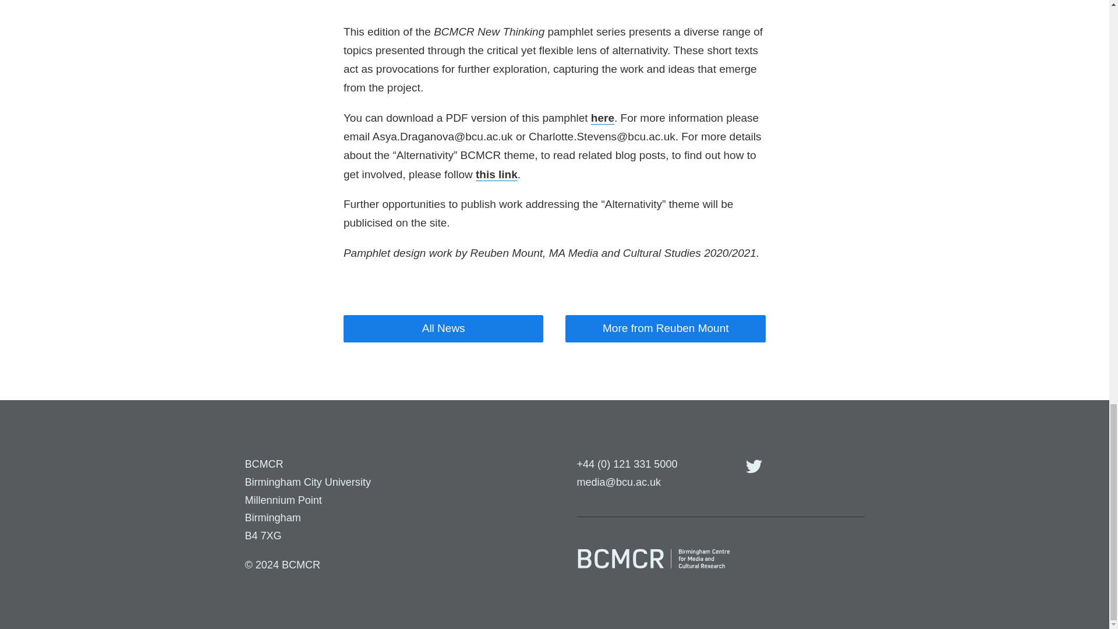  Describe the element at coordinates (602, 118) in the screenshot. I see `here` at that location.